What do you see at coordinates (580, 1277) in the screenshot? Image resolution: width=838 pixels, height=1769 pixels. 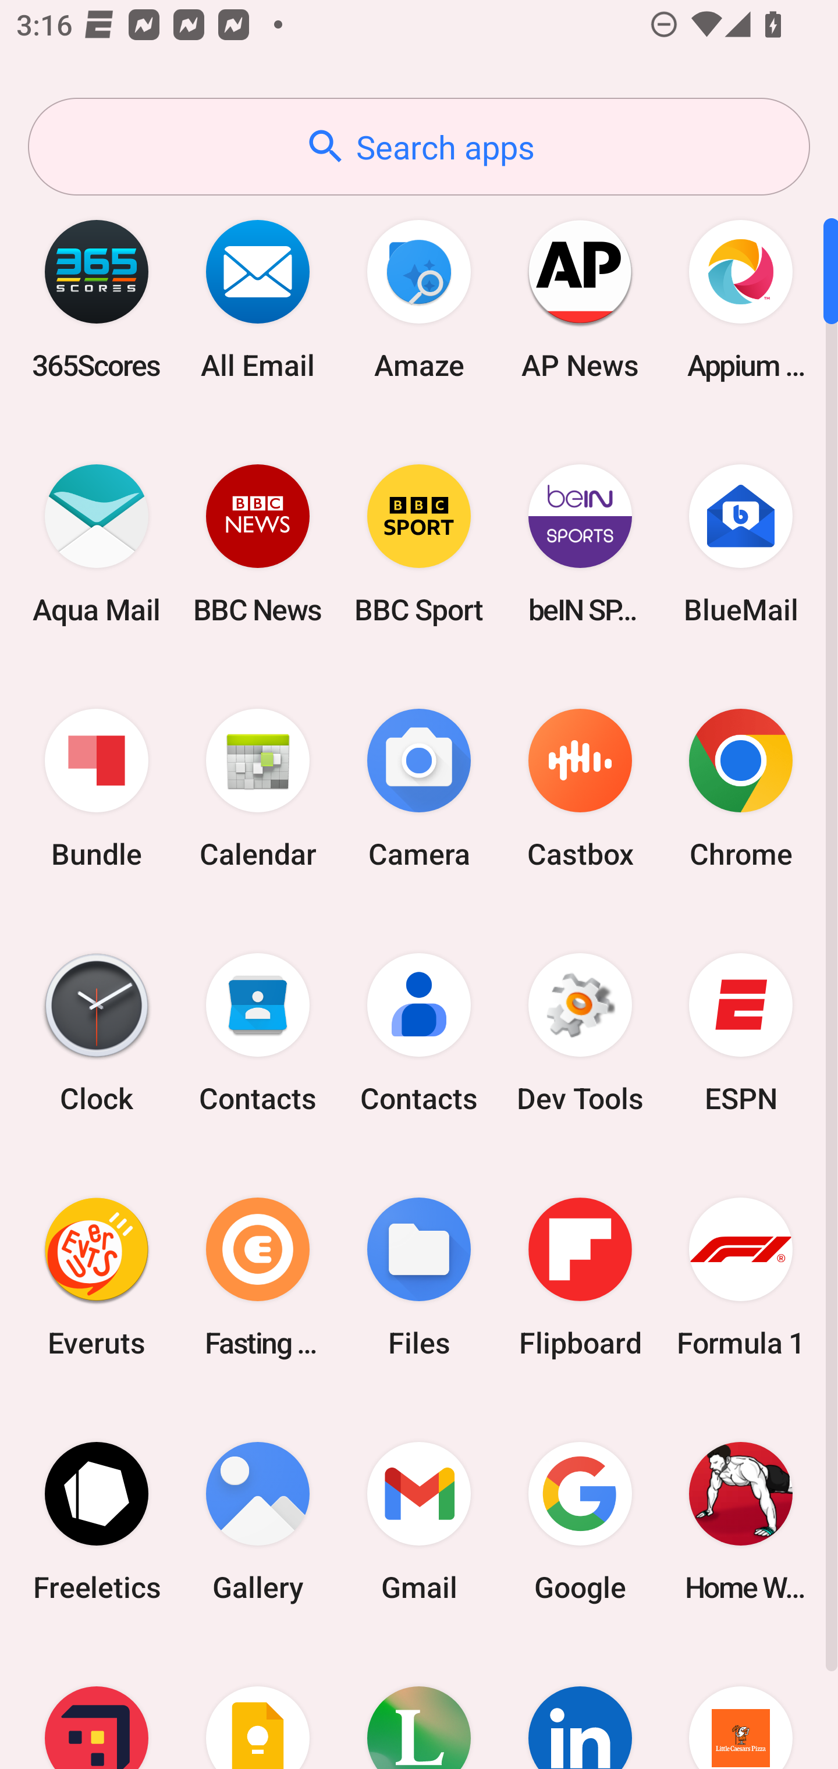 I see `Flipboard` at bounding box center [580, 1277].